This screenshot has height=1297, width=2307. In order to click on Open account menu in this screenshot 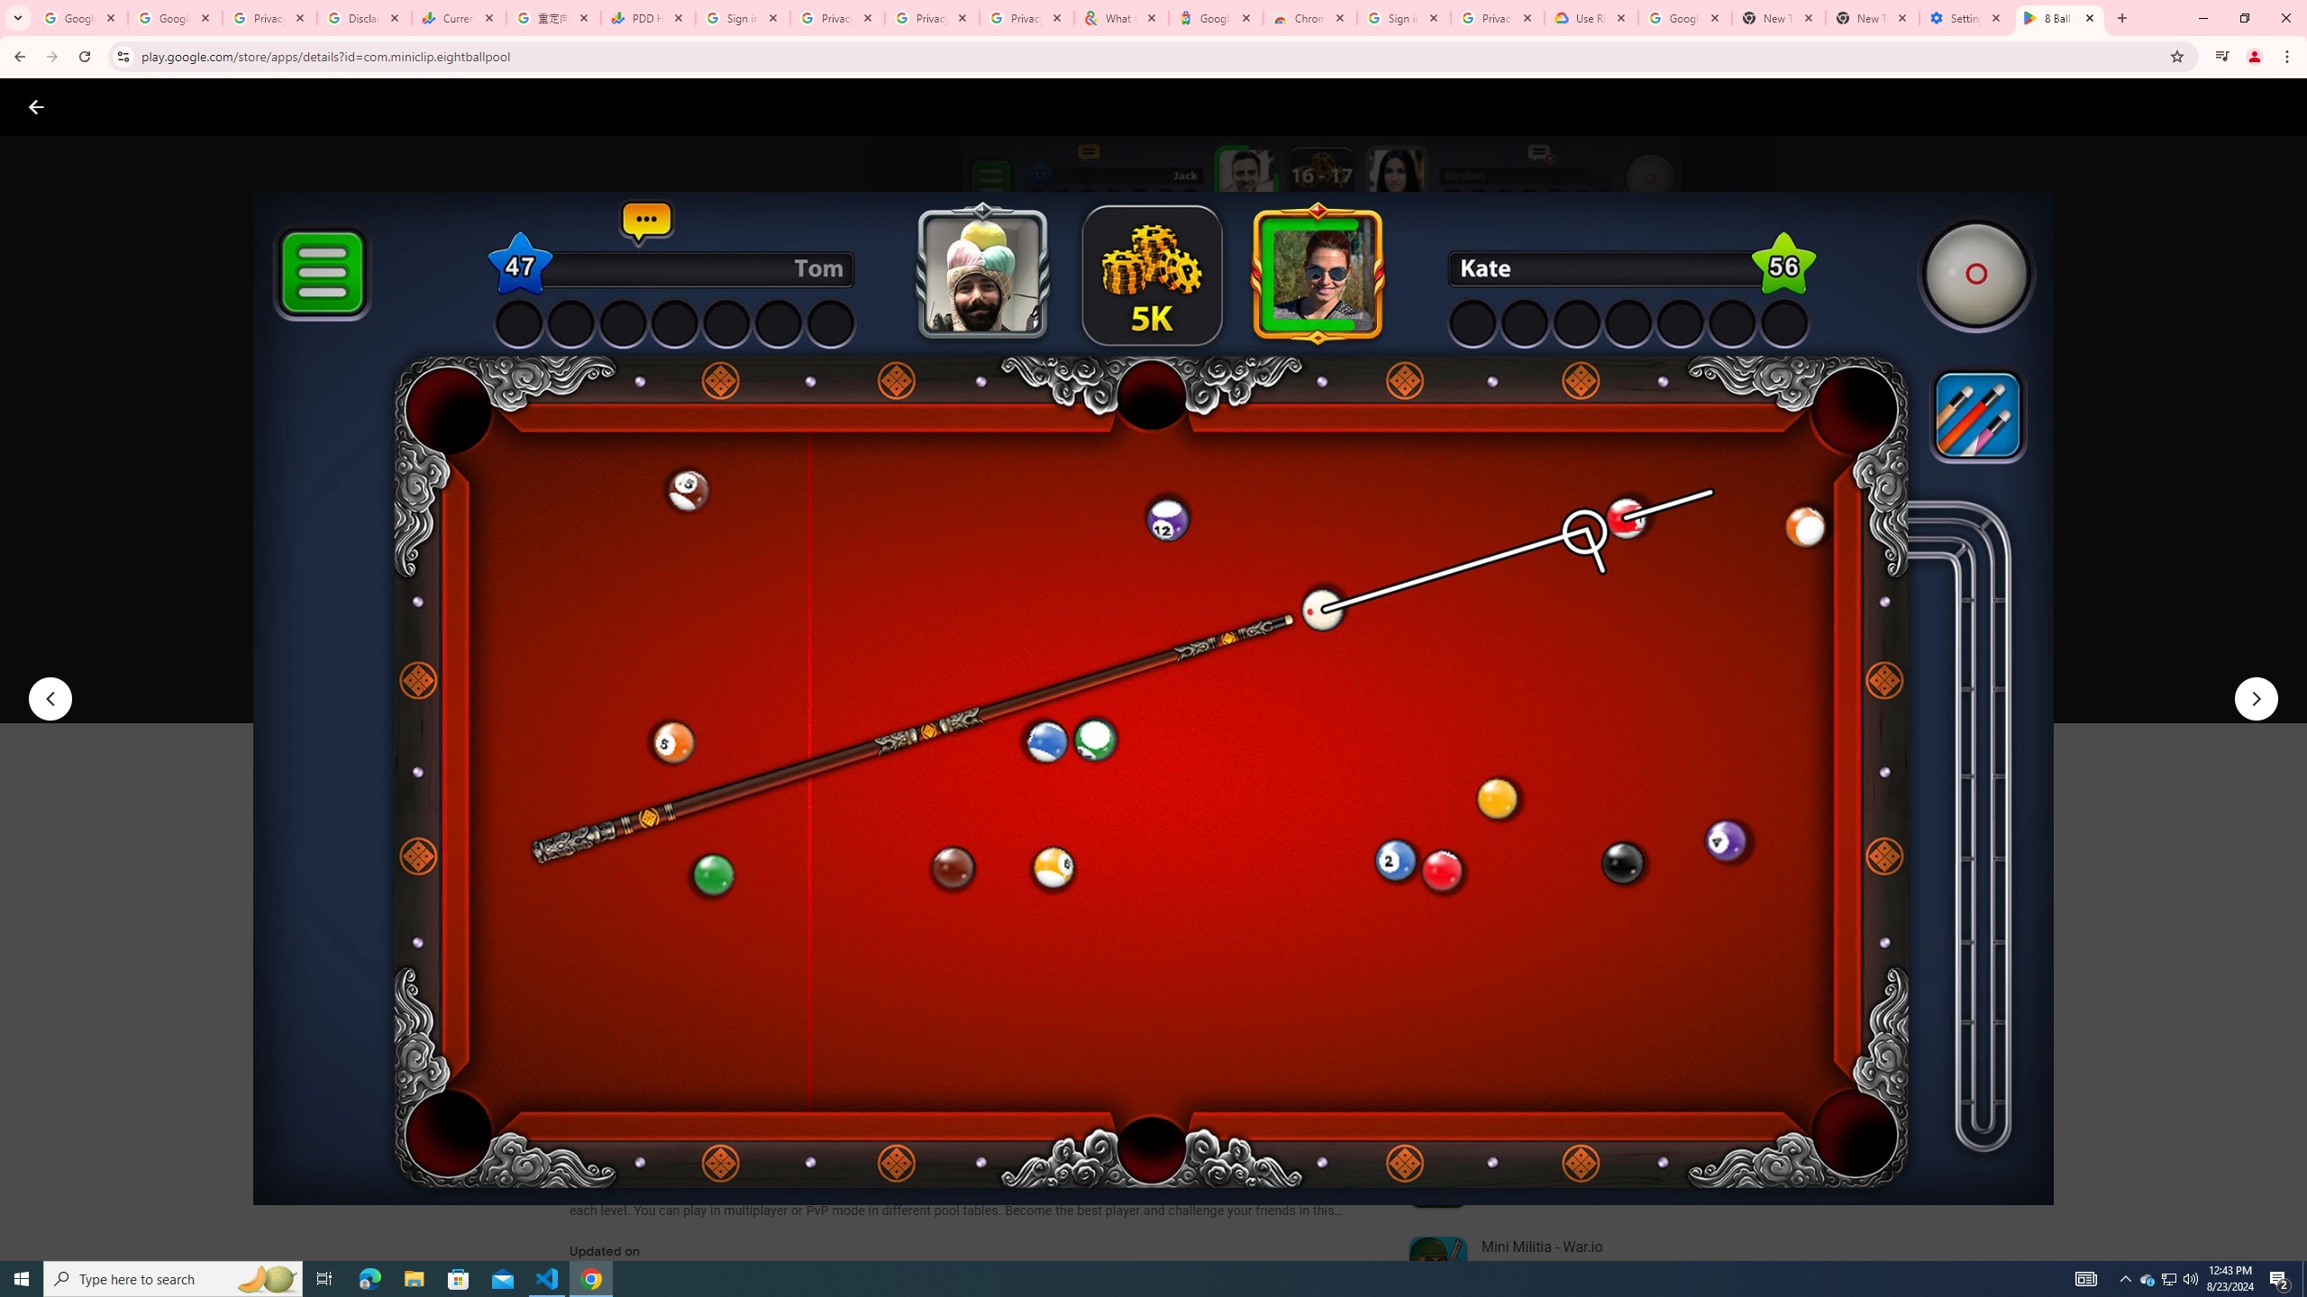, I will do `click(2275, 106)`.